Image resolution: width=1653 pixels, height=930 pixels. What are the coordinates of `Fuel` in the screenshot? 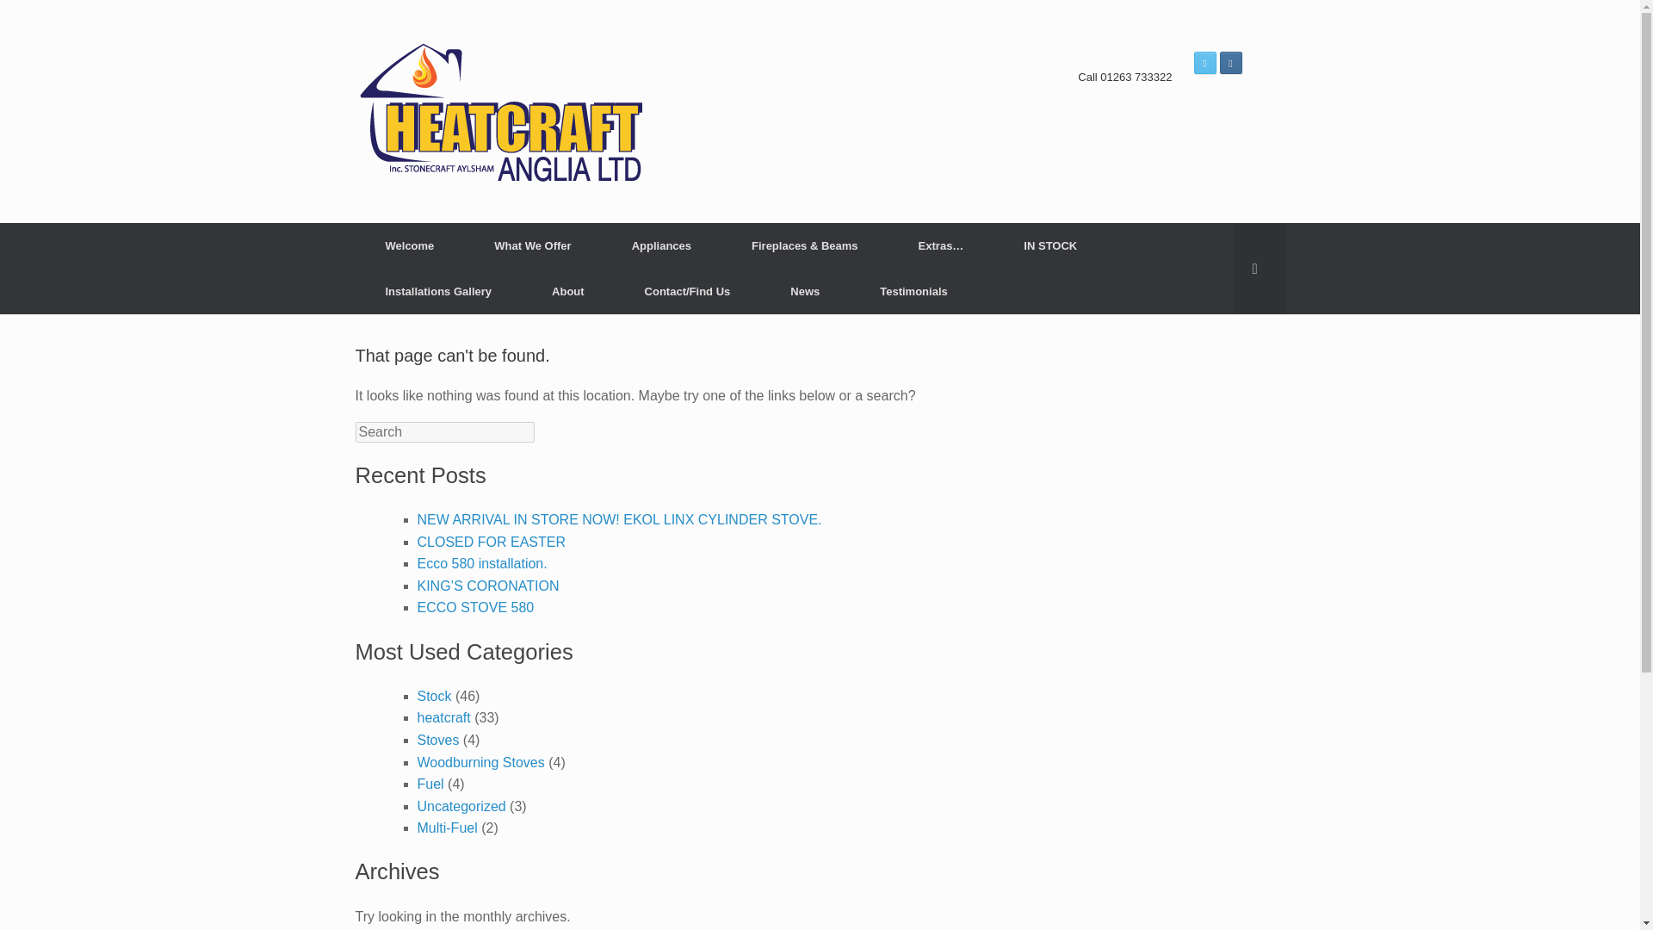 It's located at (429, 784).